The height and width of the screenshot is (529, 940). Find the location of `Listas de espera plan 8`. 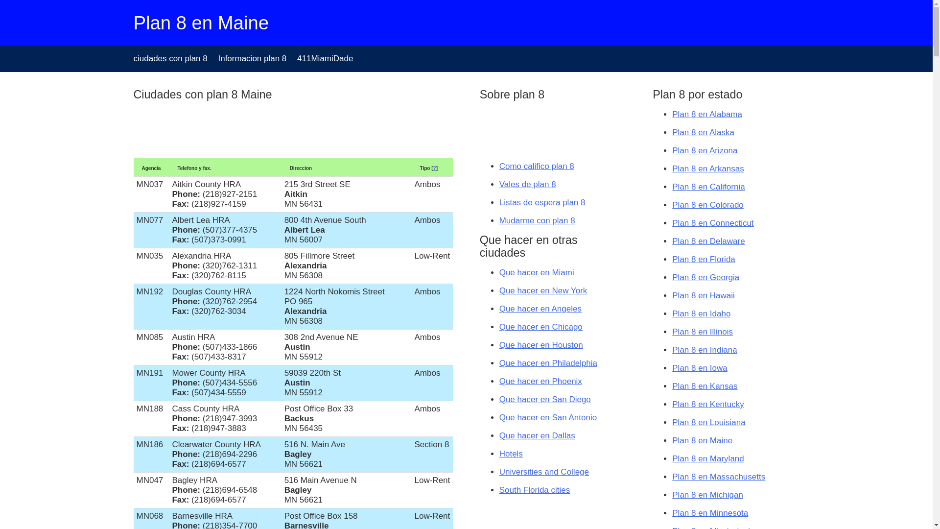

Listas de espera plan 8 is located at coordinates (542, 203).